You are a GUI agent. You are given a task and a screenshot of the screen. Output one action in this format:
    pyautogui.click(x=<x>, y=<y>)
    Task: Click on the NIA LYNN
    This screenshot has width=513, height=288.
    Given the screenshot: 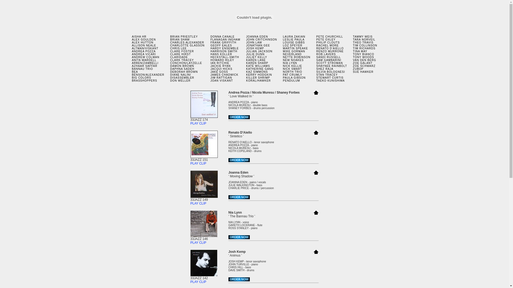 What is the action you would take?
    pyautogui.click(x=290, y=63)
    